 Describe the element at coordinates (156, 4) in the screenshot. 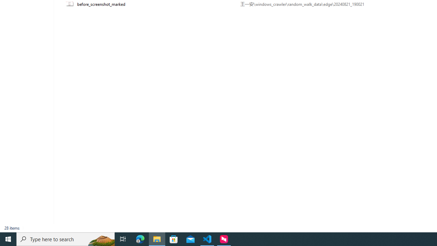

I see `Name` at that location.